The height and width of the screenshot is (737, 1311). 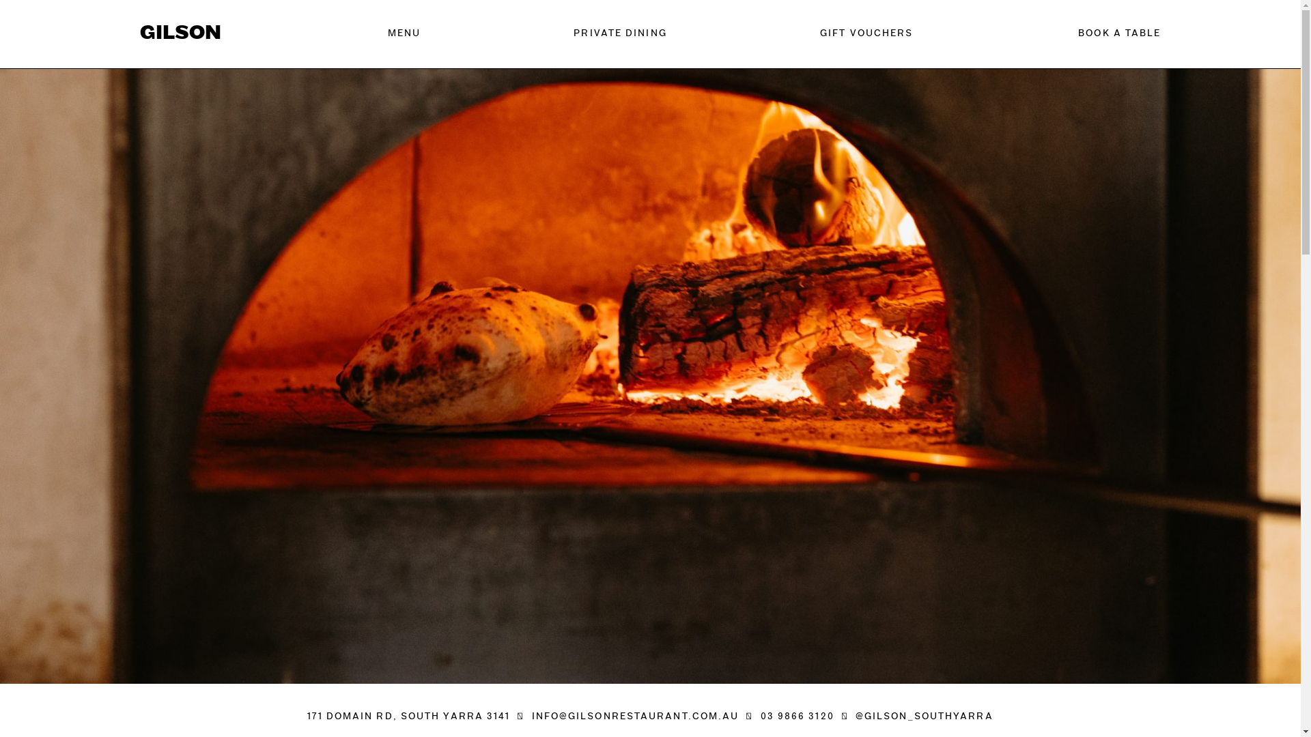 What do you see at coordinates (1079, 34) in the screenshot?
I see `BOOK A TABLE` at bounding box center [1079, 34].